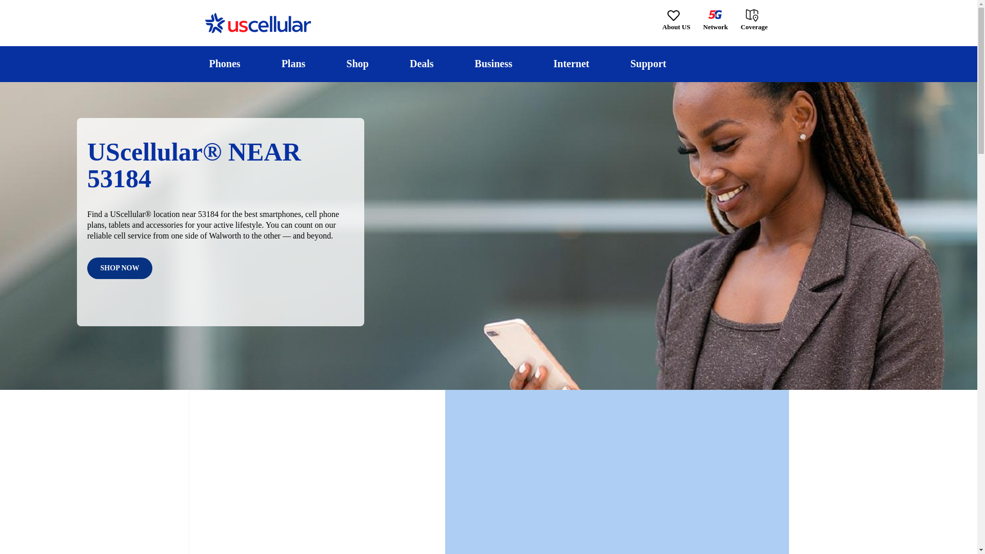 This screenshot has width=985, height=554. Describe the element at coordinates (571, 64) in the screenshot. I see `Internet` at that location.